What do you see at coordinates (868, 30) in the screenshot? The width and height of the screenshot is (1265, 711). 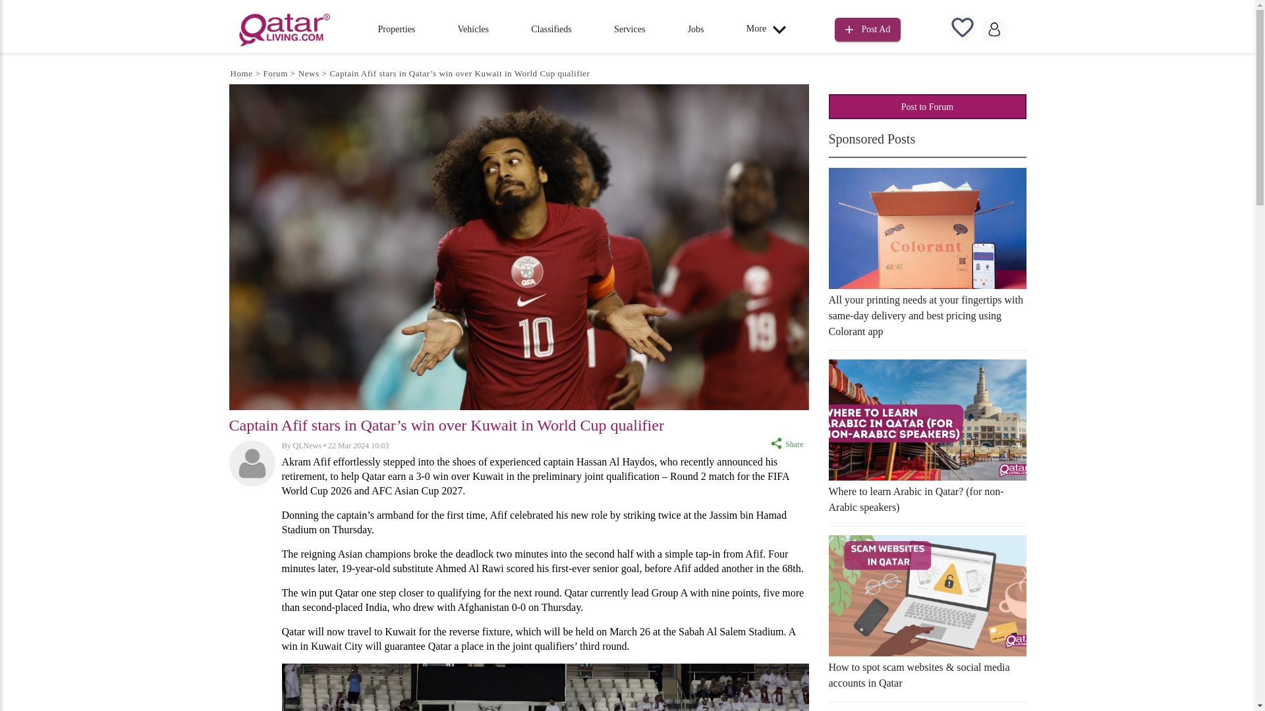 I see `Post Ad` at bounding box center [868, 30].